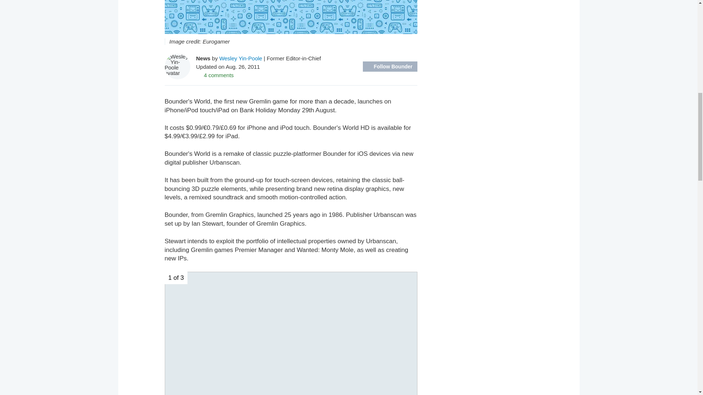 The width and height of the screenshot is (703, 395). Describe the element at coordinates (390, 67) in the screenshot. I see `Follow Bounder` at that location.